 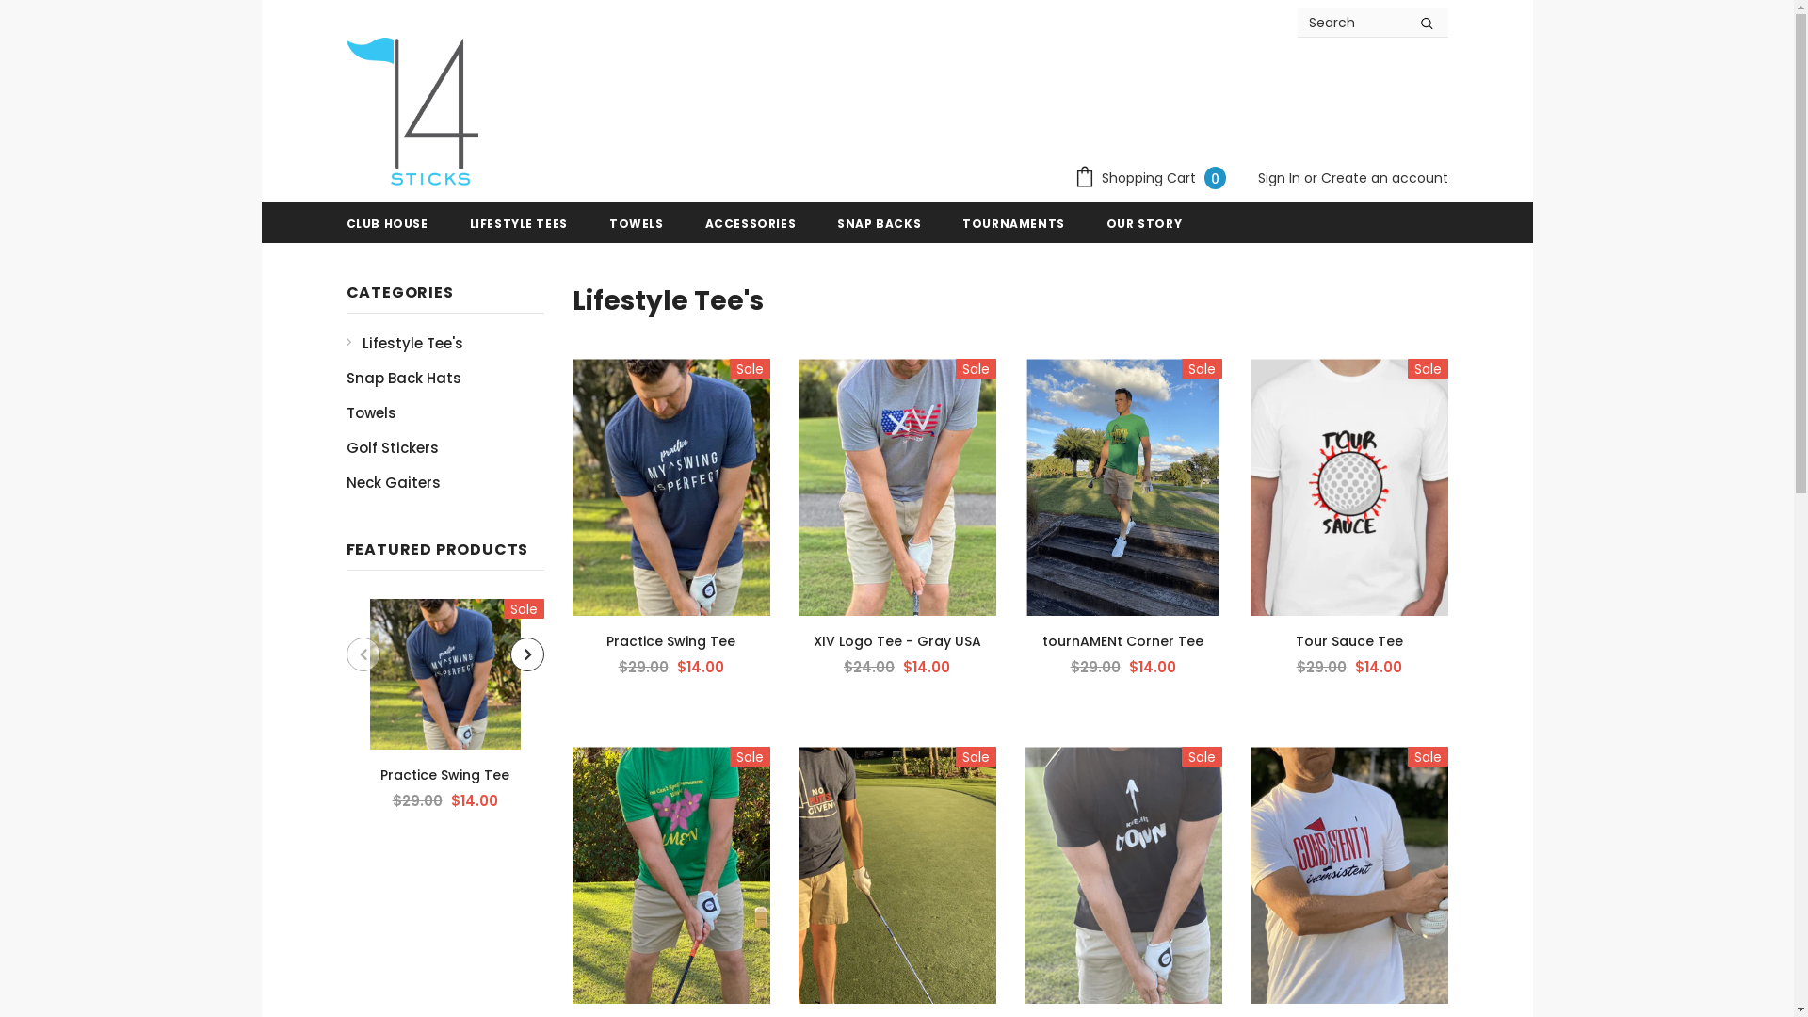 What do you see at coordinates (1144, 223) in the screenshot?
I see `OUR STORY` at bounding box center [1144, 223].